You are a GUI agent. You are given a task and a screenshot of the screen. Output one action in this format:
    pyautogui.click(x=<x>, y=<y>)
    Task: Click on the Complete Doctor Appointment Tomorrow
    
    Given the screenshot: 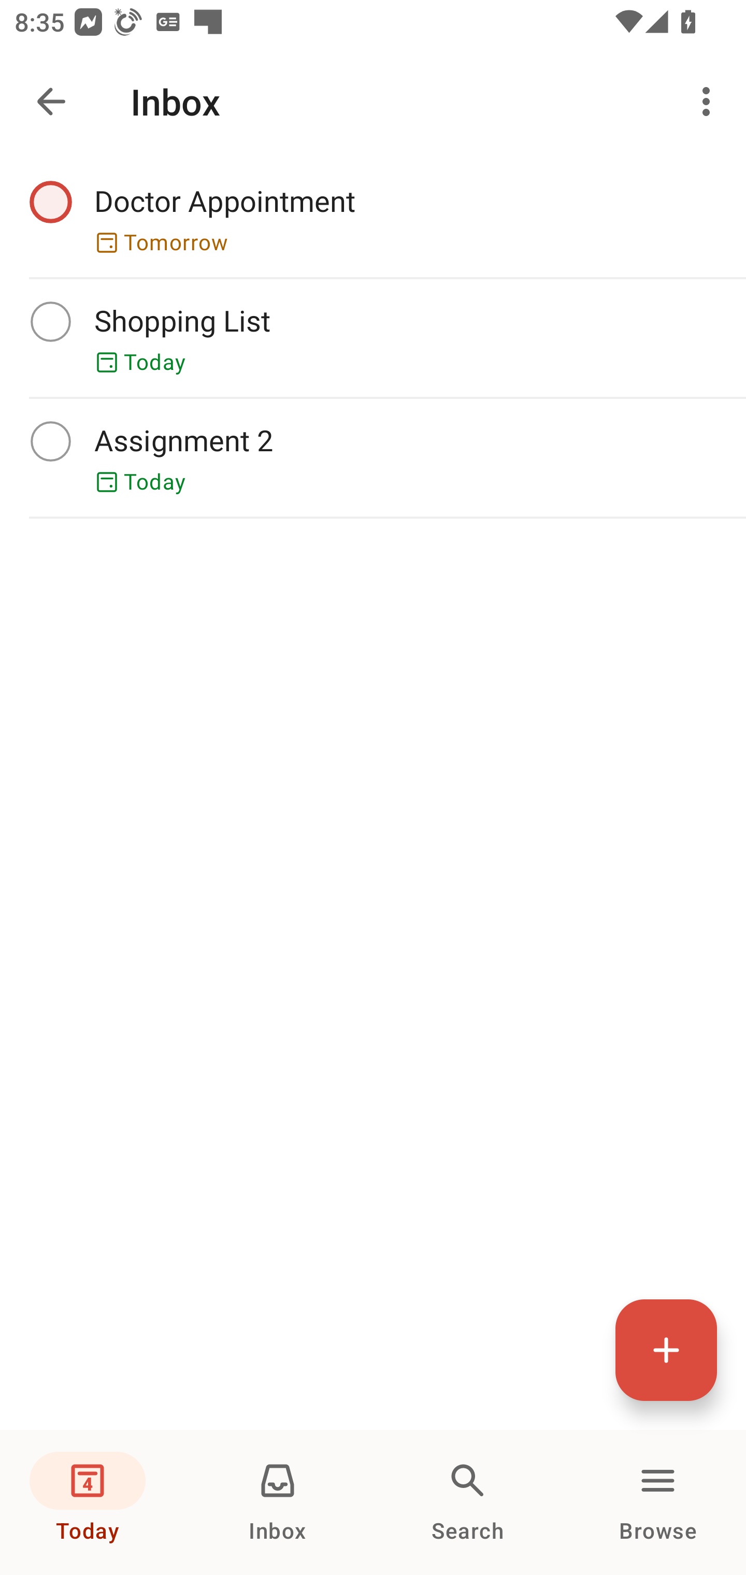 What is the action you would take?
    pyautogui.click(x=373, y=218)
    